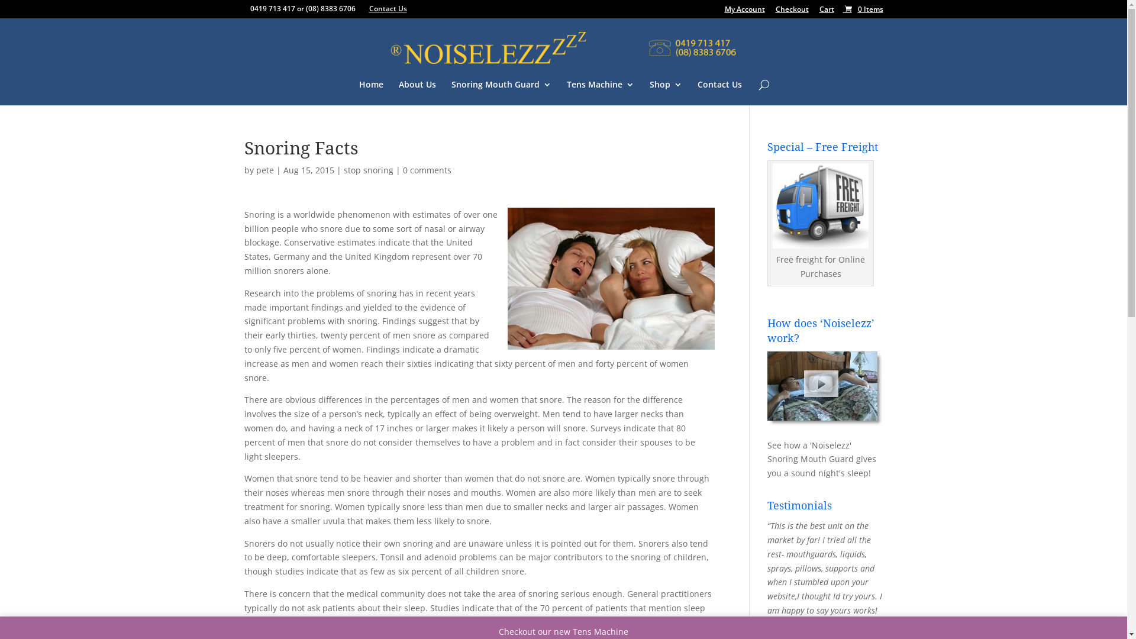 The height and width of the screenshot is (639, 1136). Describe the element at coordinates (388, 8) in the screenshot. I see `Contact Us` at that location.